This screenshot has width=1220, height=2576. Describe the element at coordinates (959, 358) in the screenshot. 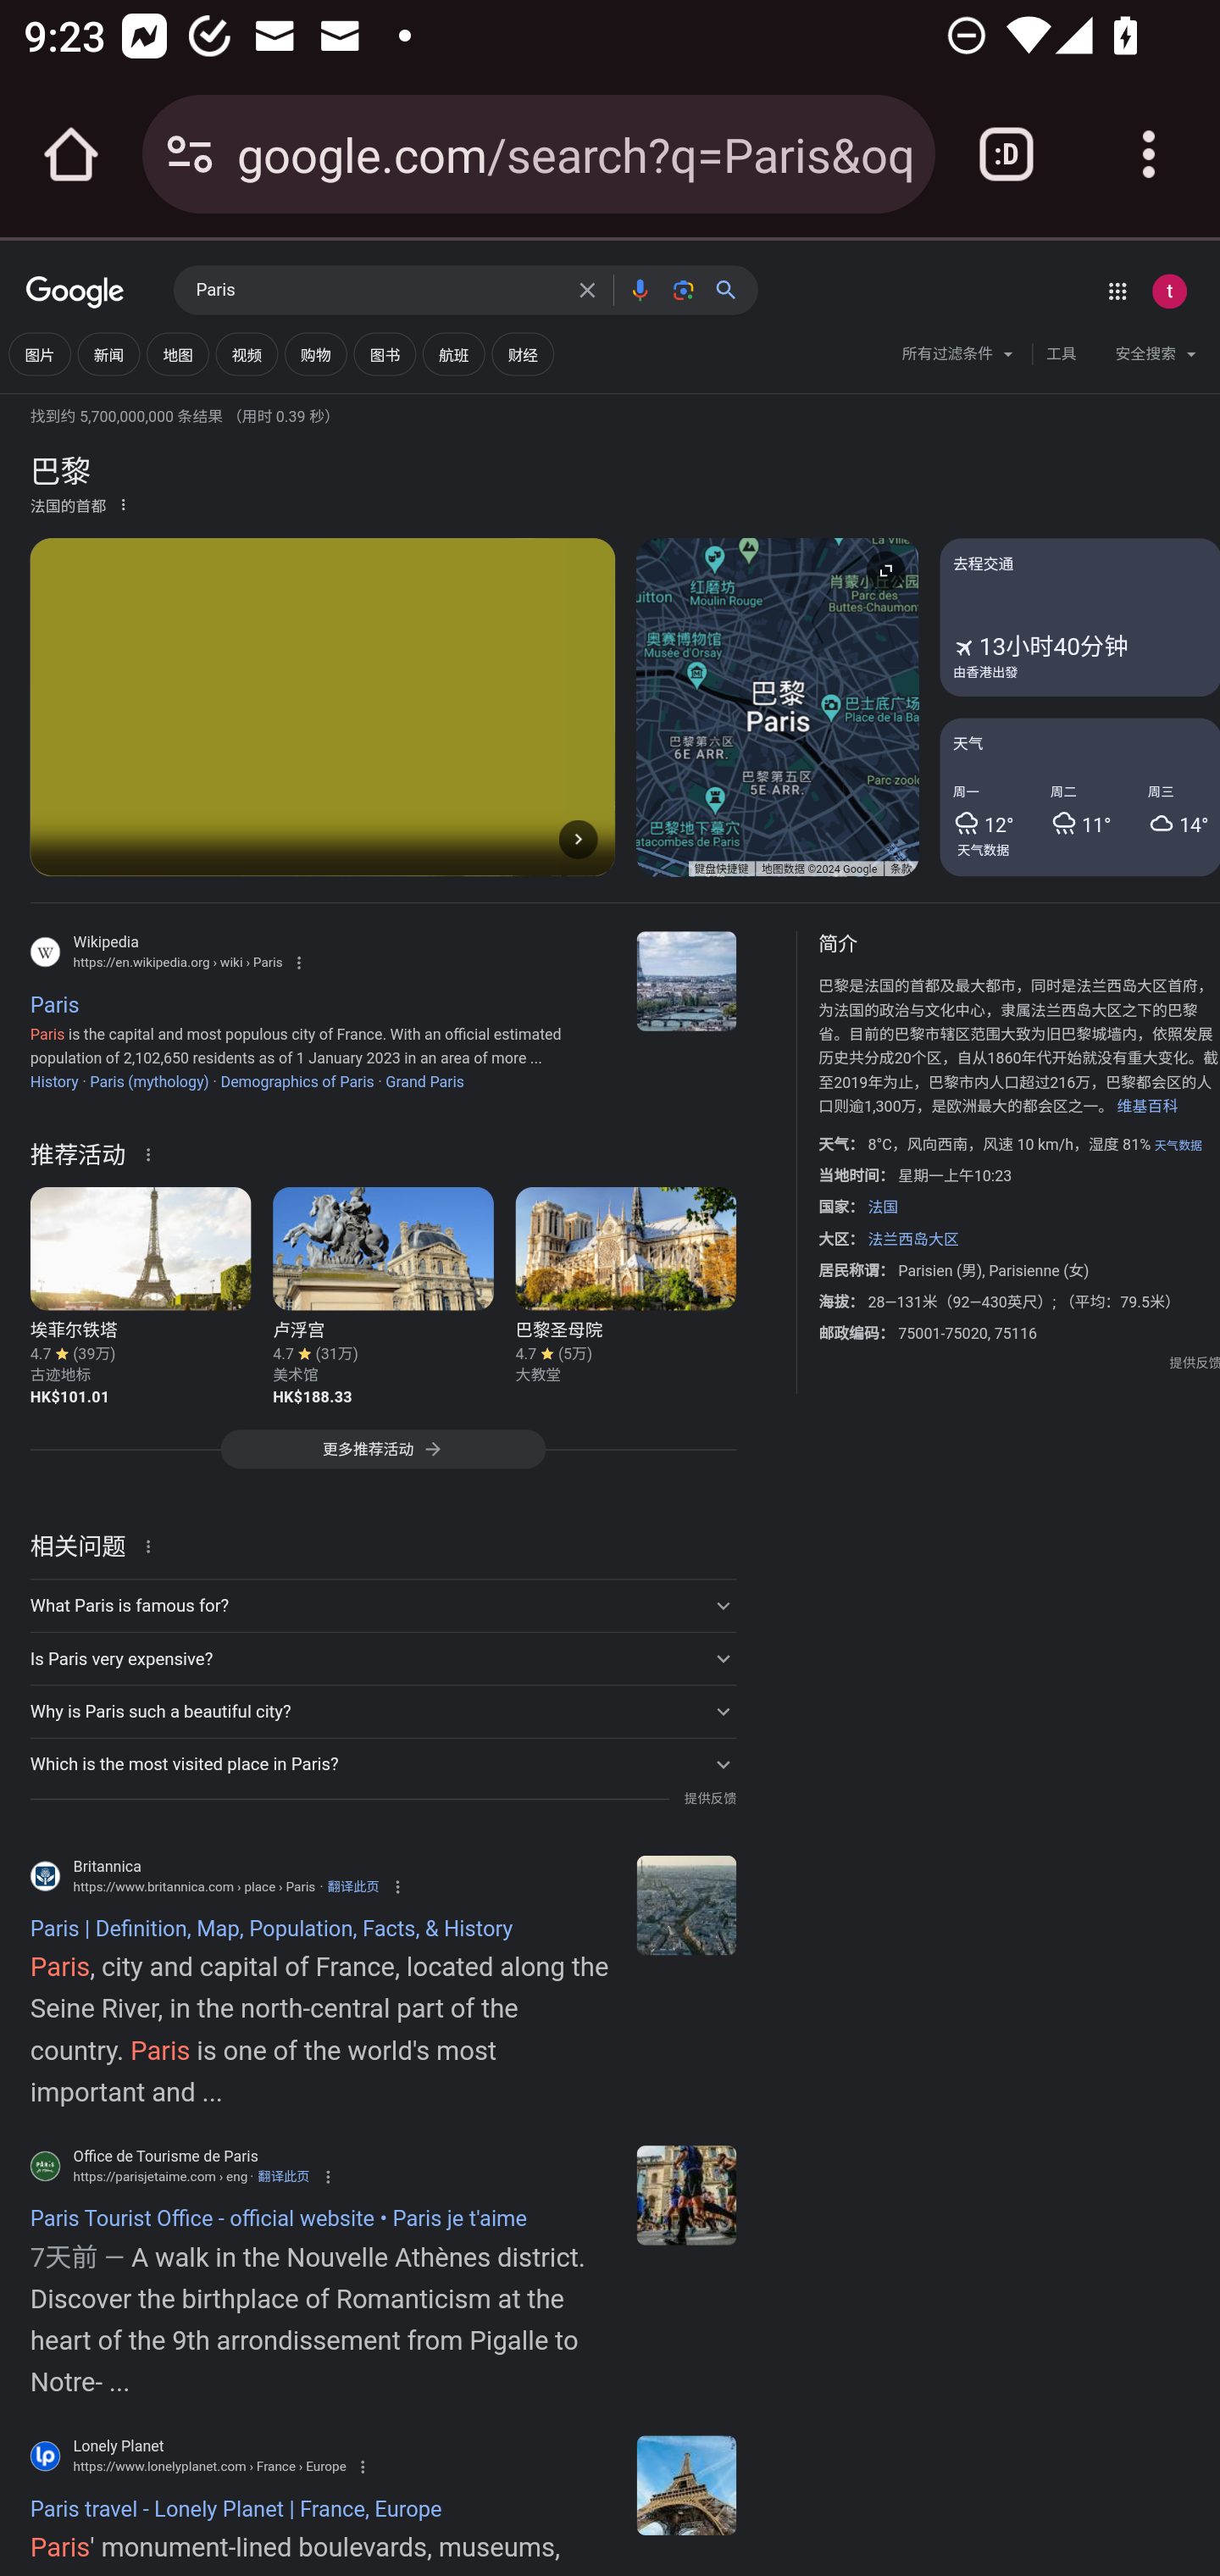

I see `所有过滤条件` at that location.